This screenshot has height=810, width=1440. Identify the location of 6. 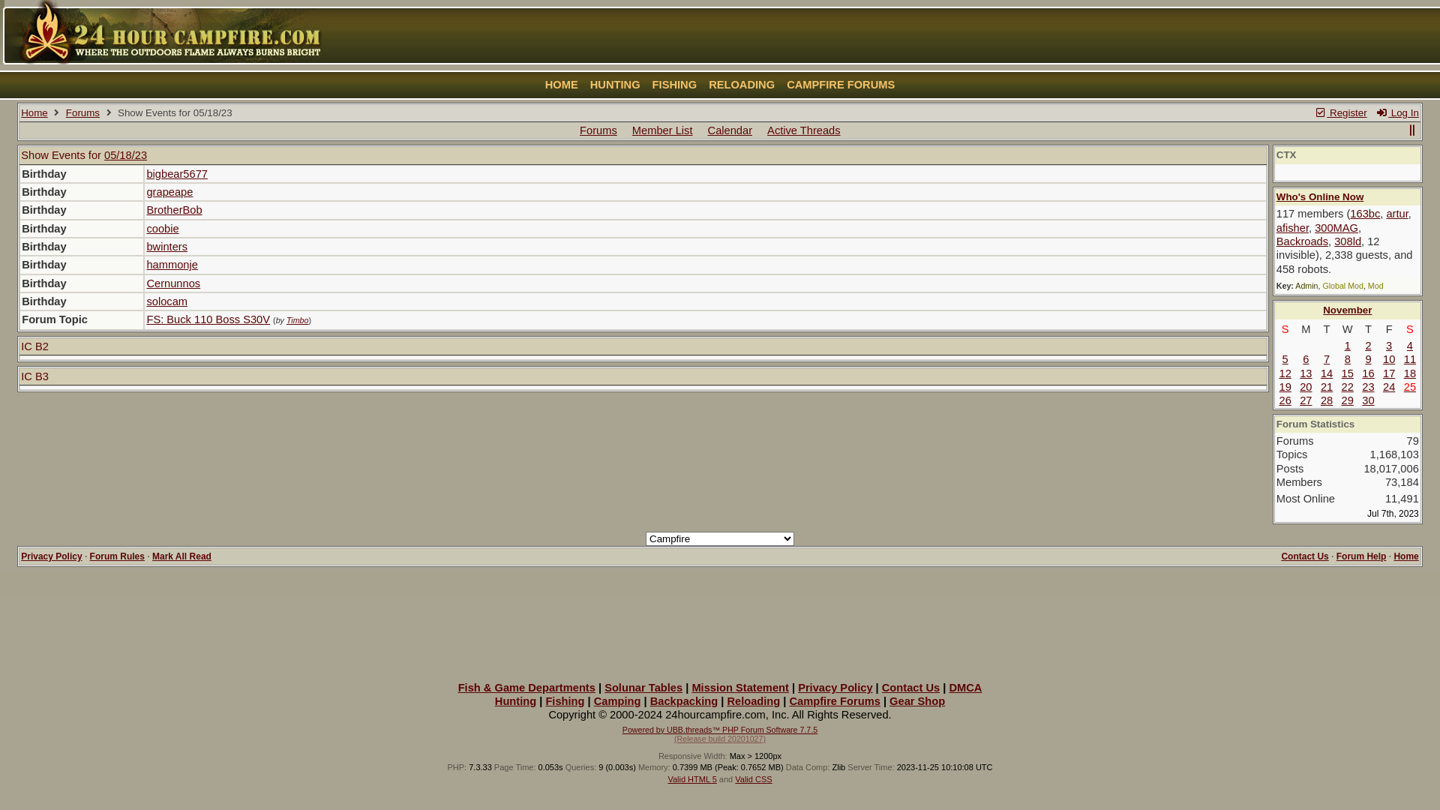
(1306, 359).